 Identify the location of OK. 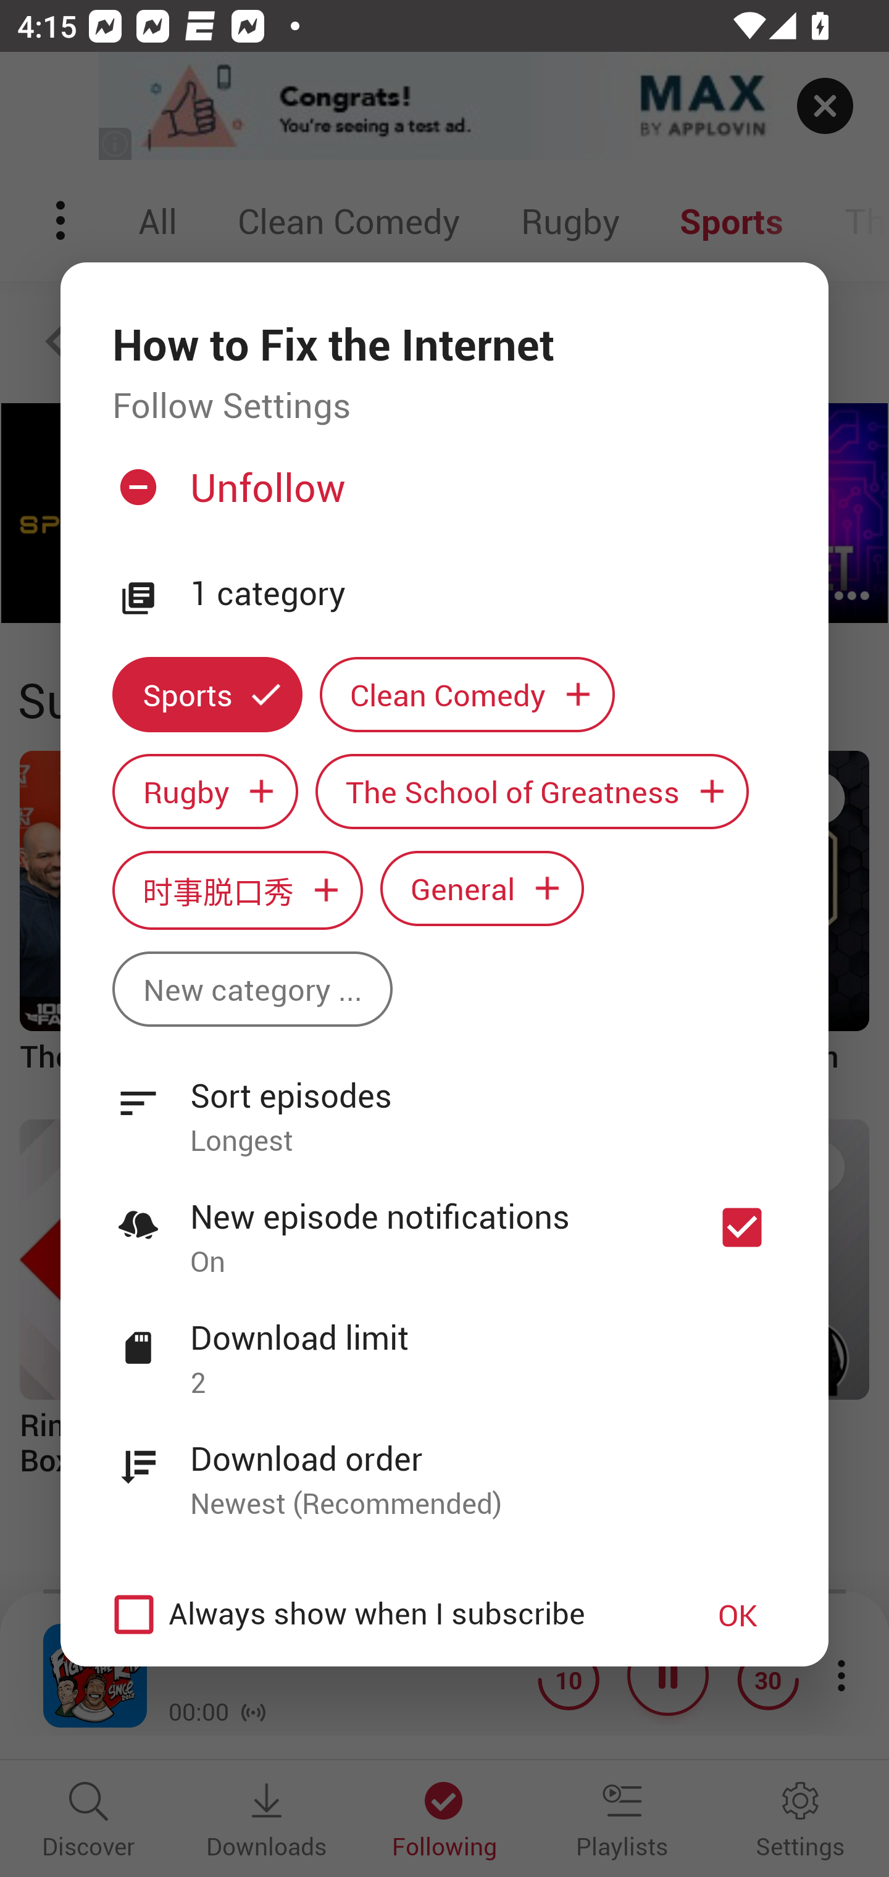
(738, 1615).